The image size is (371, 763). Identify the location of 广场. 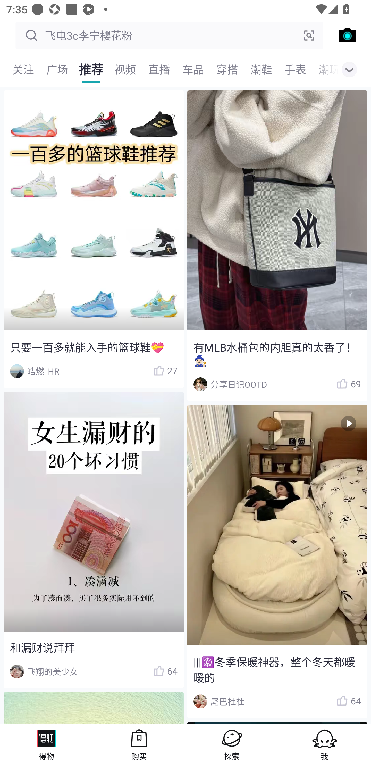
(57, 70).